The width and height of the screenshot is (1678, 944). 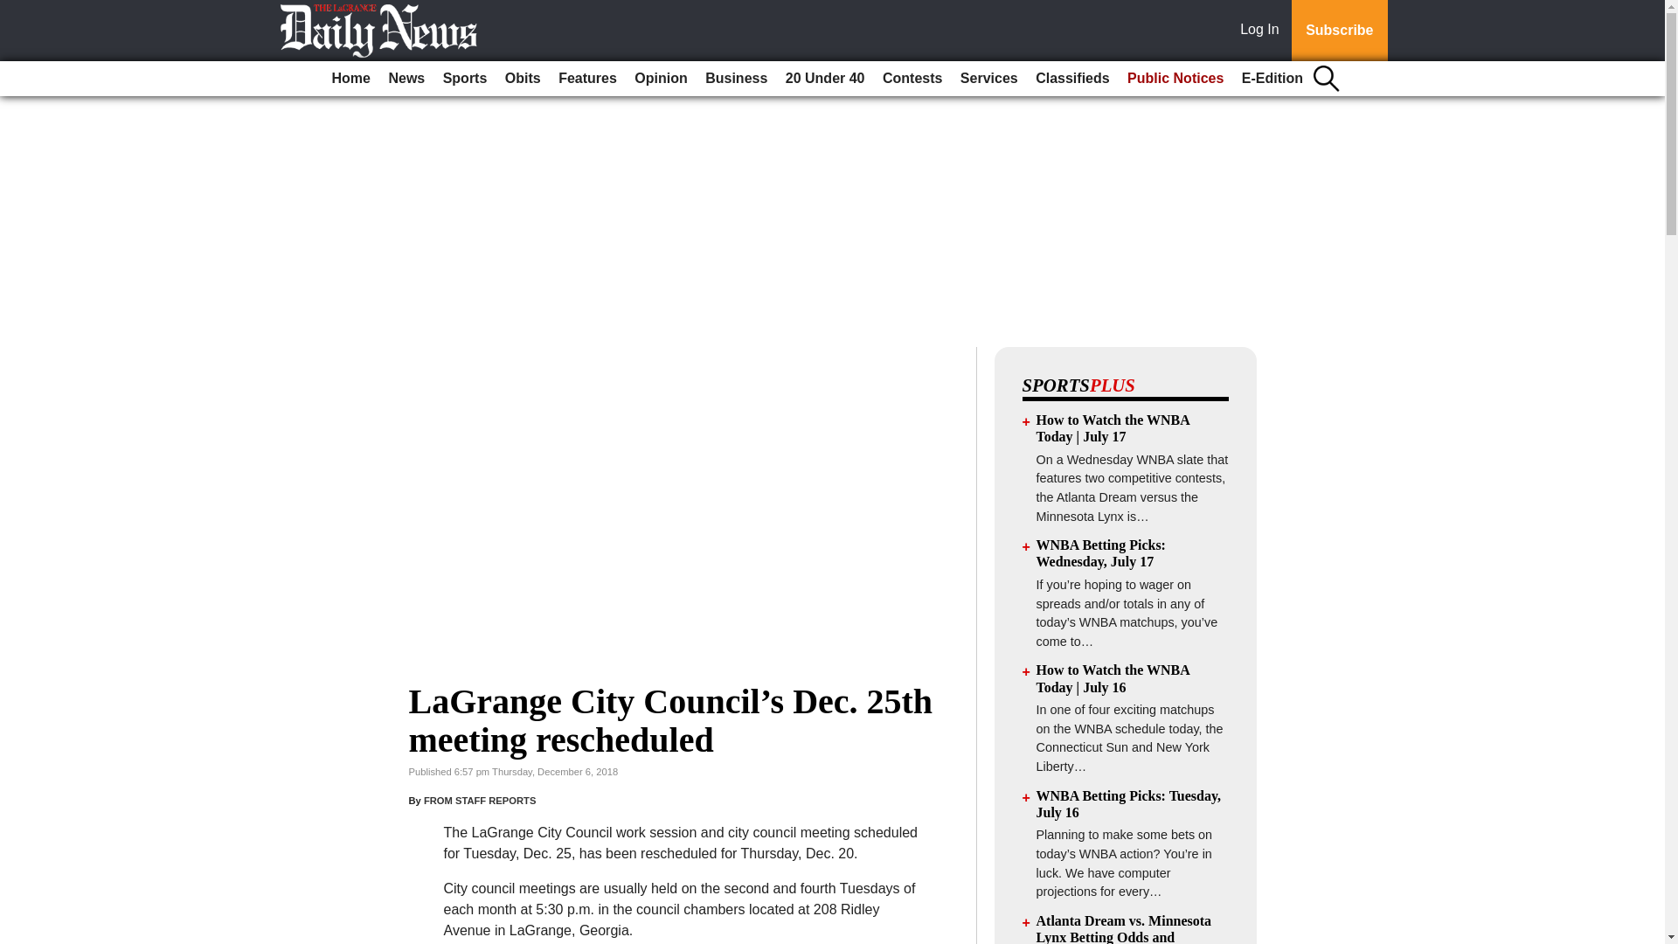 What do you see at coordinates (465, 79) in the screenshot?
I see `Sports` at bounding box center [465, 79].